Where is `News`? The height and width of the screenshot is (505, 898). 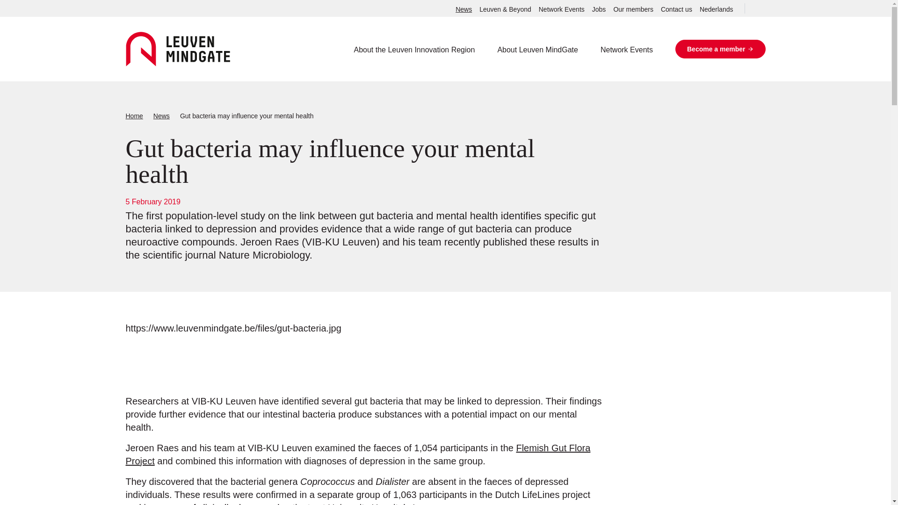 News is located at coordinates (161, 116).